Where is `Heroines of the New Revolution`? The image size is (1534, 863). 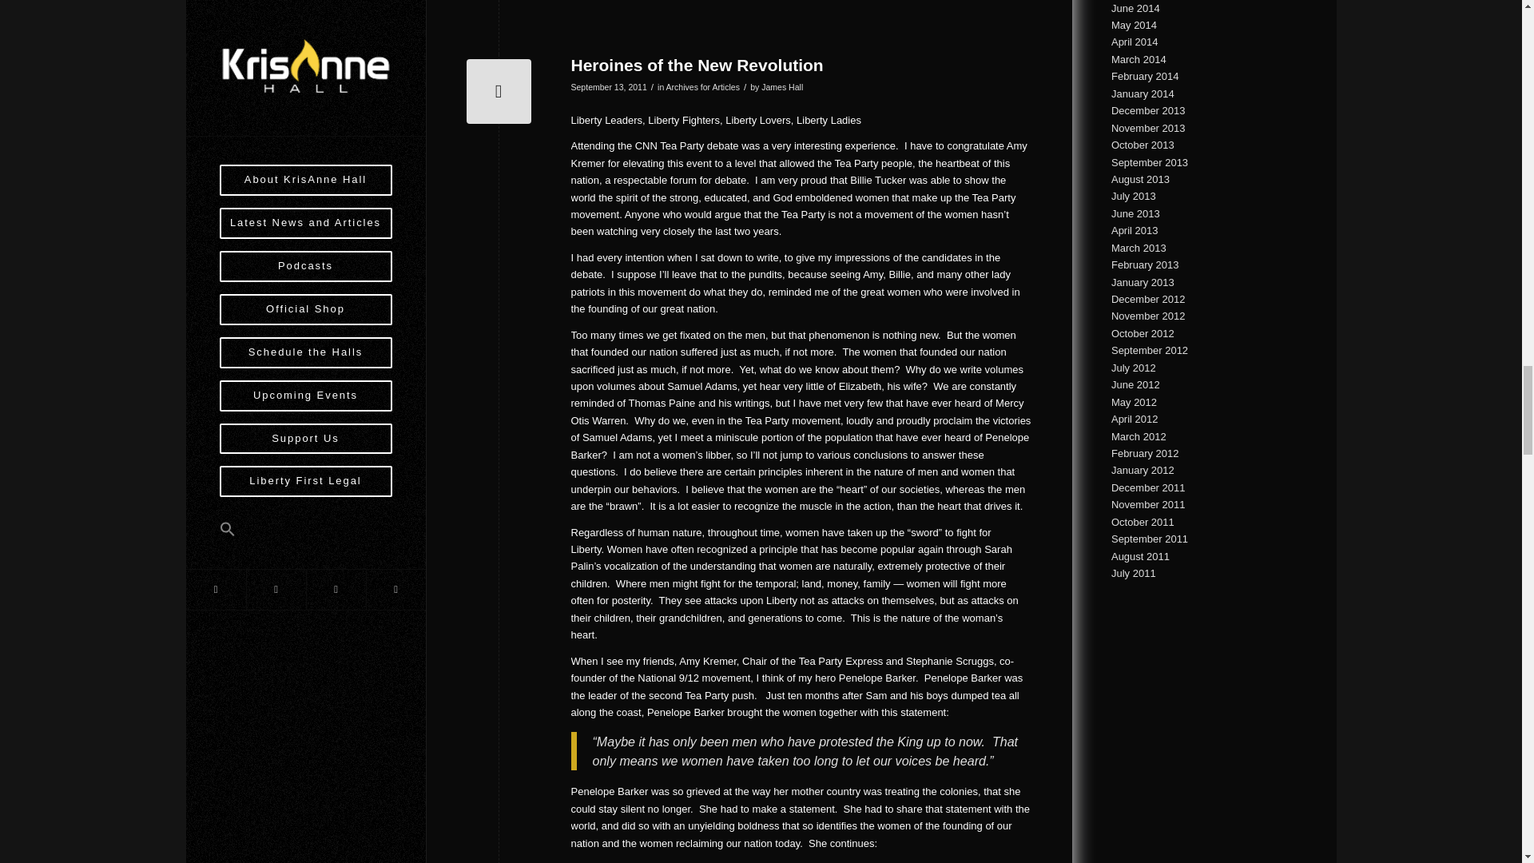
Heroines of the New Revolution is located at coordinates (697, 65).